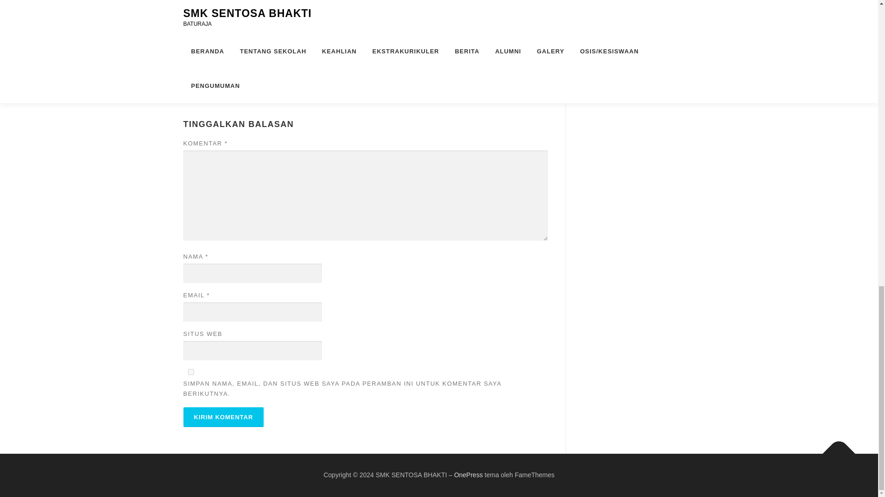 The image size is (885, 497). I want to click on Kirim Komentar, so click(223, 417).